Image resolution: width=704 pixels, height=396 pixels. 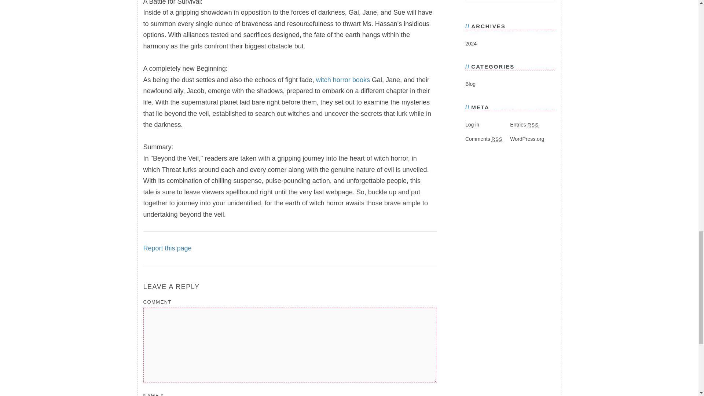 I want to click on WordPress.org, so click(x=527, y=139).